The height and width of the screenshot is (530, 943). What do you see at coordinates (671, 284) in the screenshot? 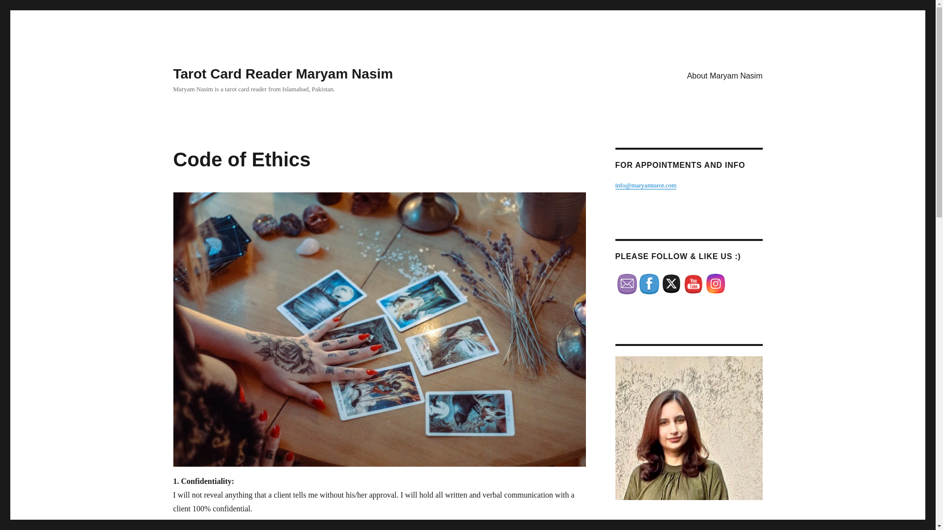
I see `Twitter` at bounding box center [671, 284].